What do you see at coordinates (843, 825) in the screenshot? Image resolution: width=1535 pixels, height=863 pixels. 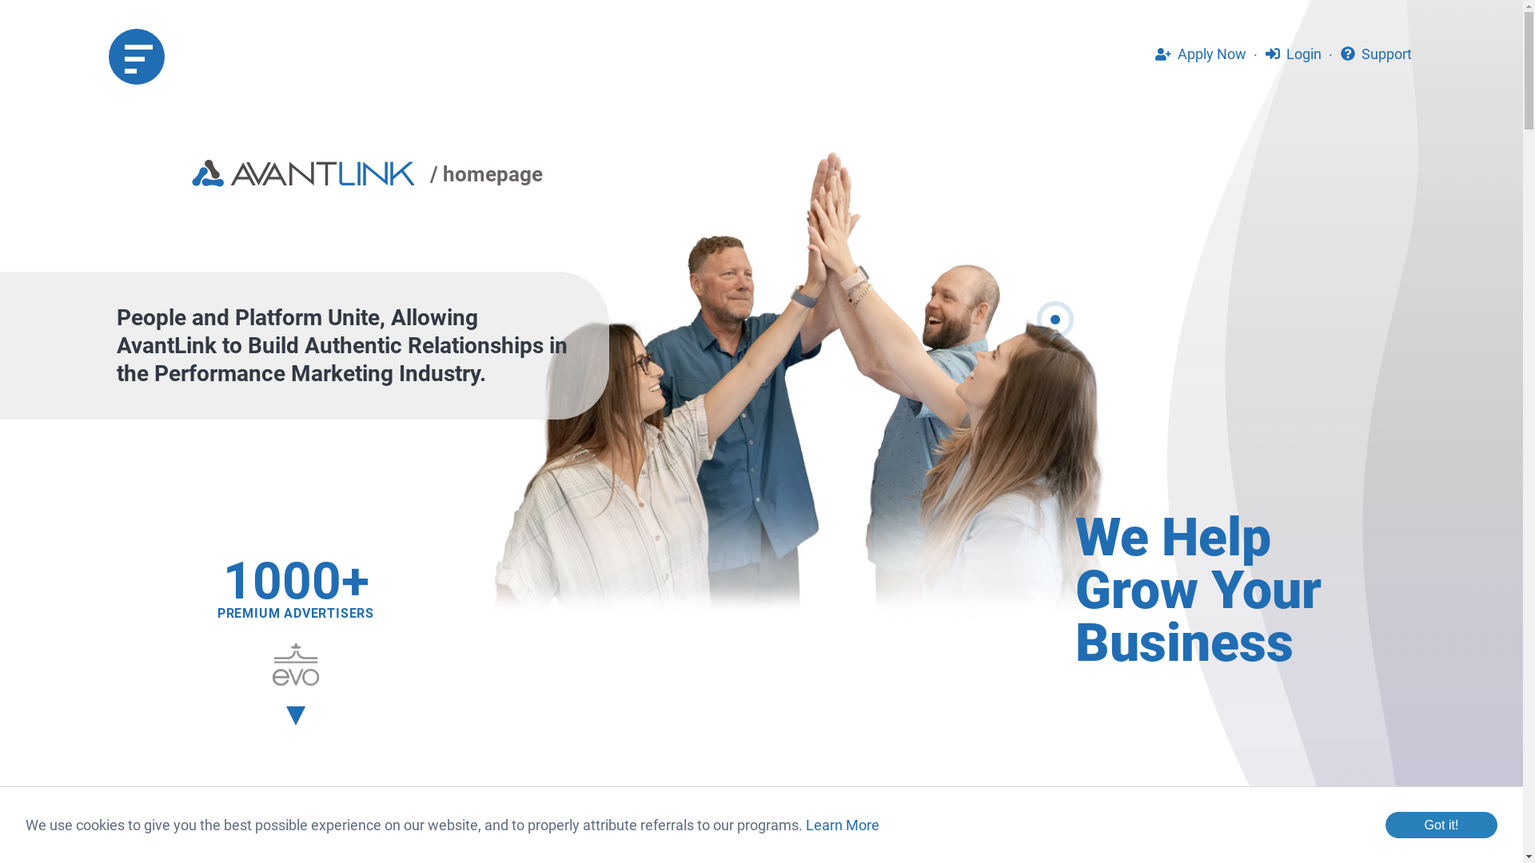 I see `Learn More` at bounding box center [843, 825].